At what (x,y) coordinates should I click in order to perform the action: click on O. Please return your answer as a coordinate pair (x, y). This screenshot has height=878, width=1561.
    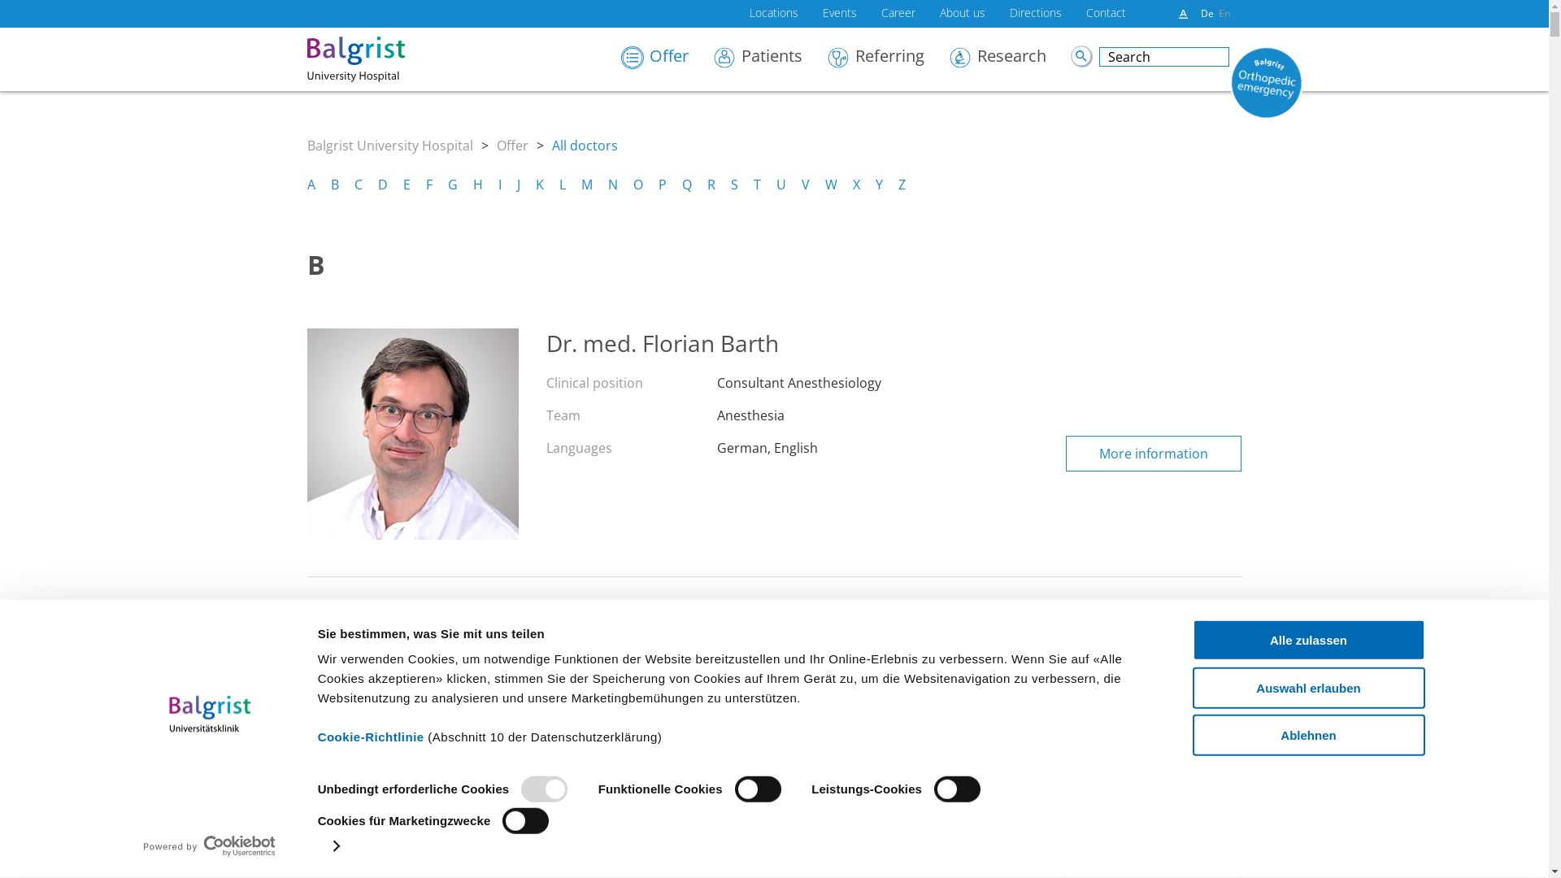
    Looking at the image, I should click on (637, 185).